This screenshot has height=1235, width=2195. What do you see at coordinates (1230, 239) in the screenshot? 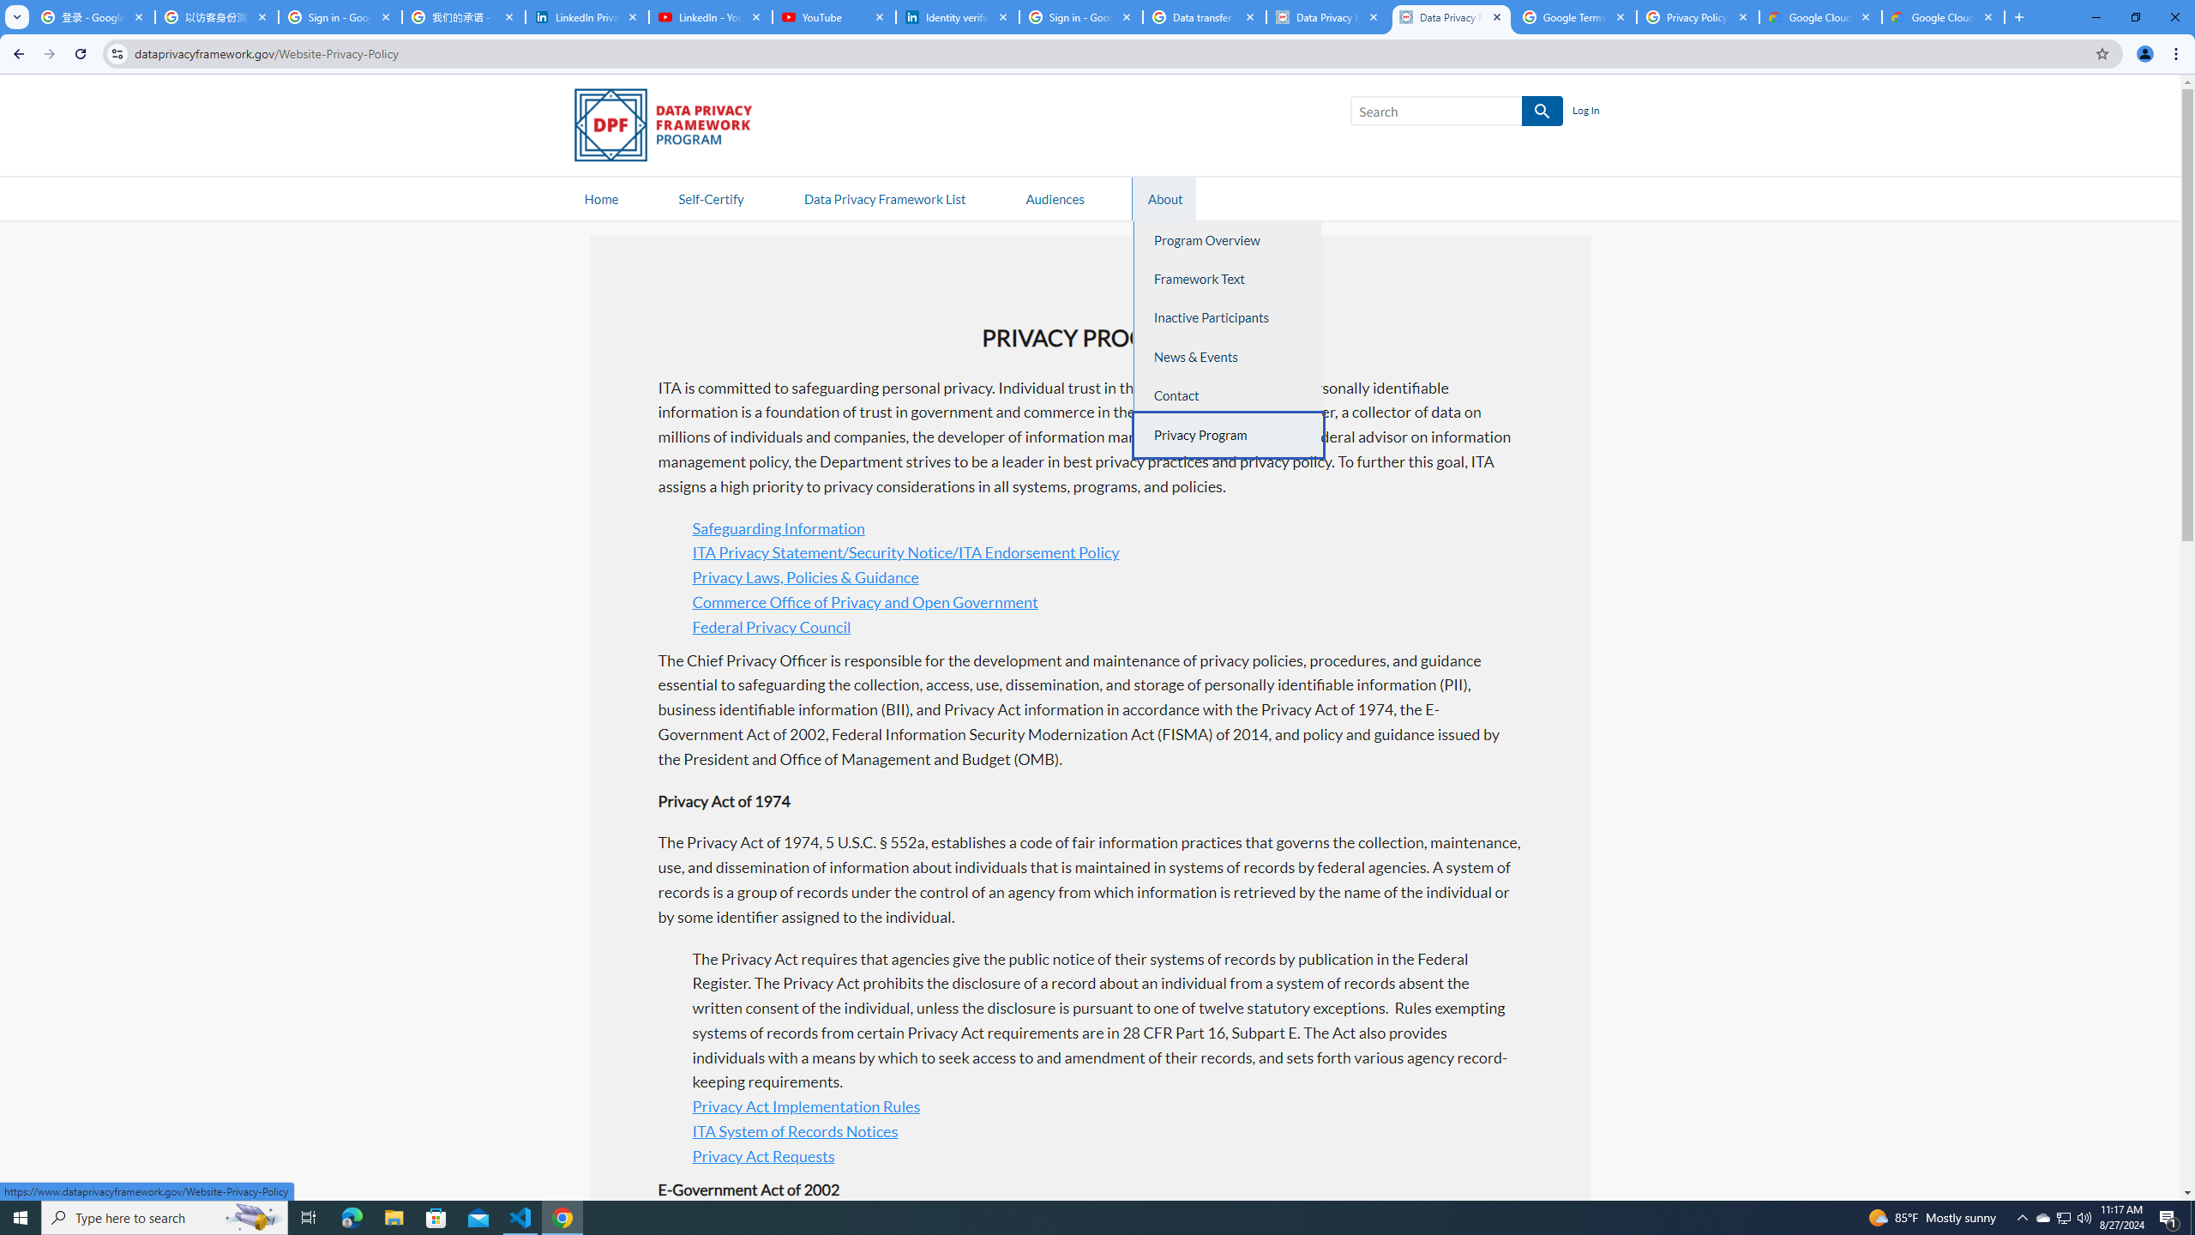
I see `Program Overview` at bounding box center [1230, 239].